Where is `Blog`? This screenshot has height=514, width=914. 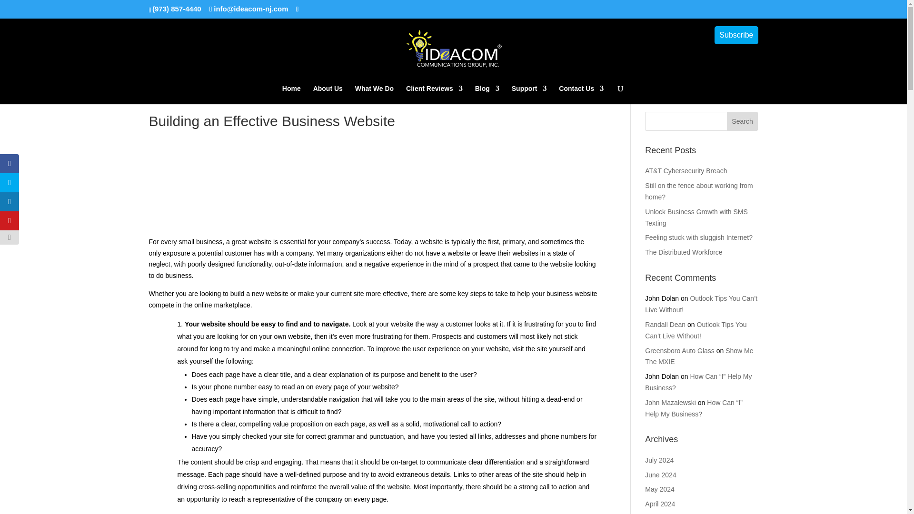 Blog is located at coordinates (487, 95).